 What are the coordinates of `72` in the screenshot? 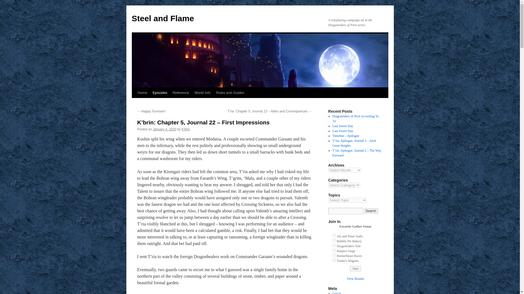 It's located at (334, 260).